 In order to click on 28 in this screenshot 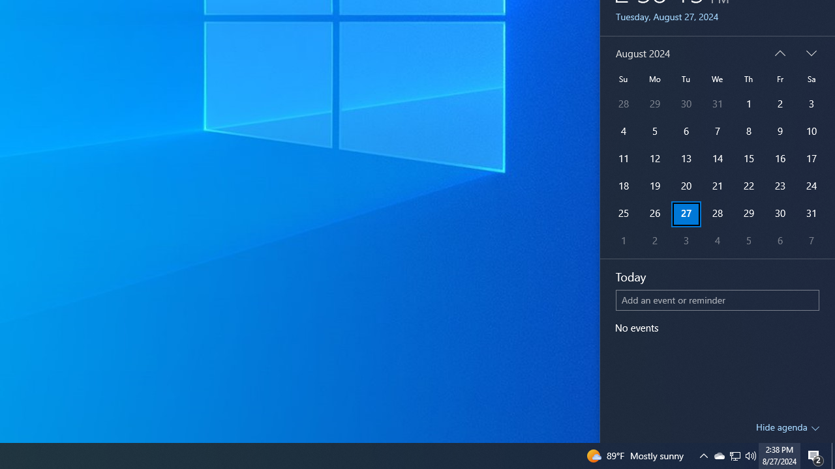, I will do `click(719, 456)`.